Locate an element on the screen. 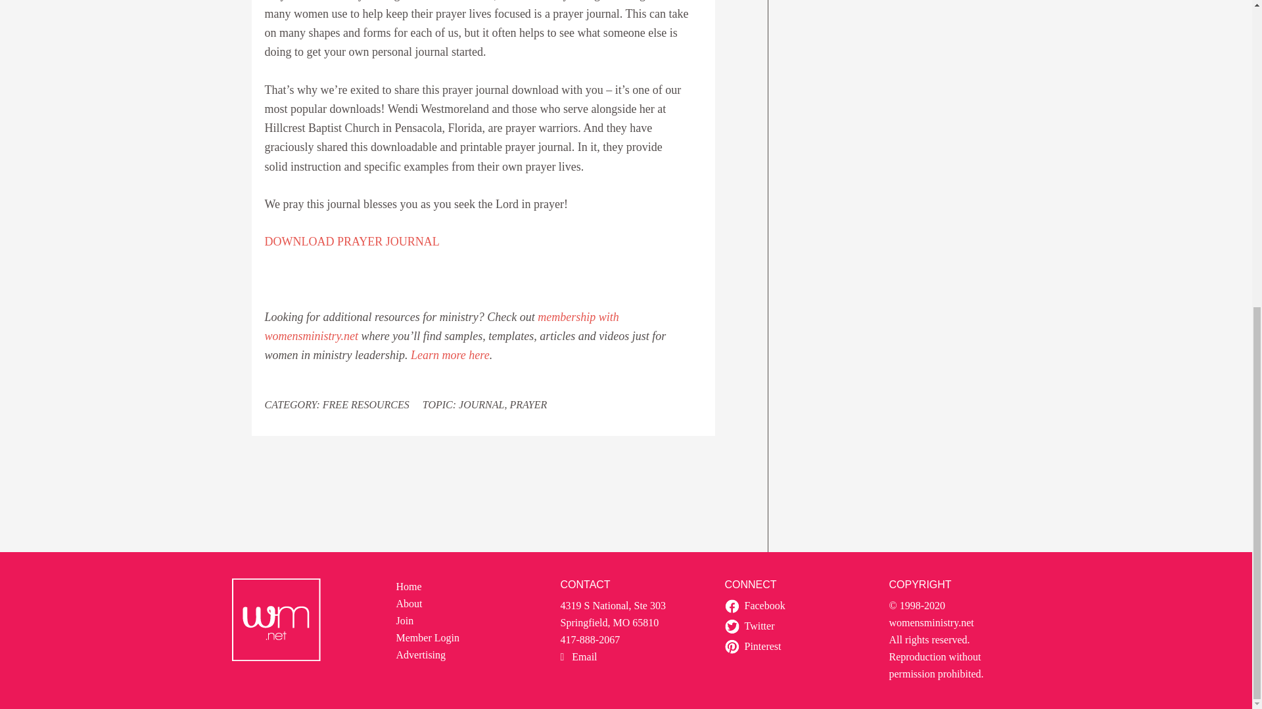 This screenshot has height=709, width=1262. membership with womensministry.net is located at coordinates (440, 326).